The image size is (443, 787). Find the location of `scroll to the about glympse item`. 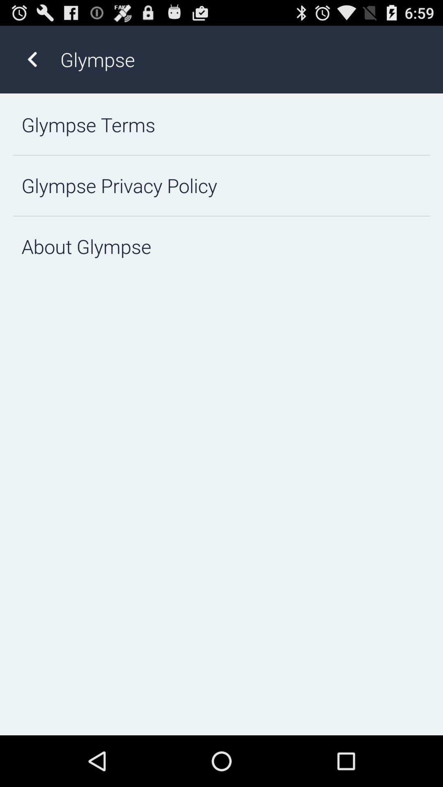

scroll to the about glympse item is located at coordinates (221, 247).